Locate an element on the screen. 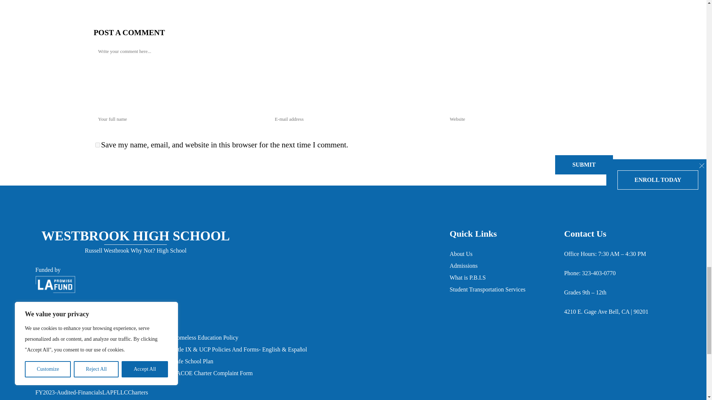  Submit is located at coordinates (584, 164).